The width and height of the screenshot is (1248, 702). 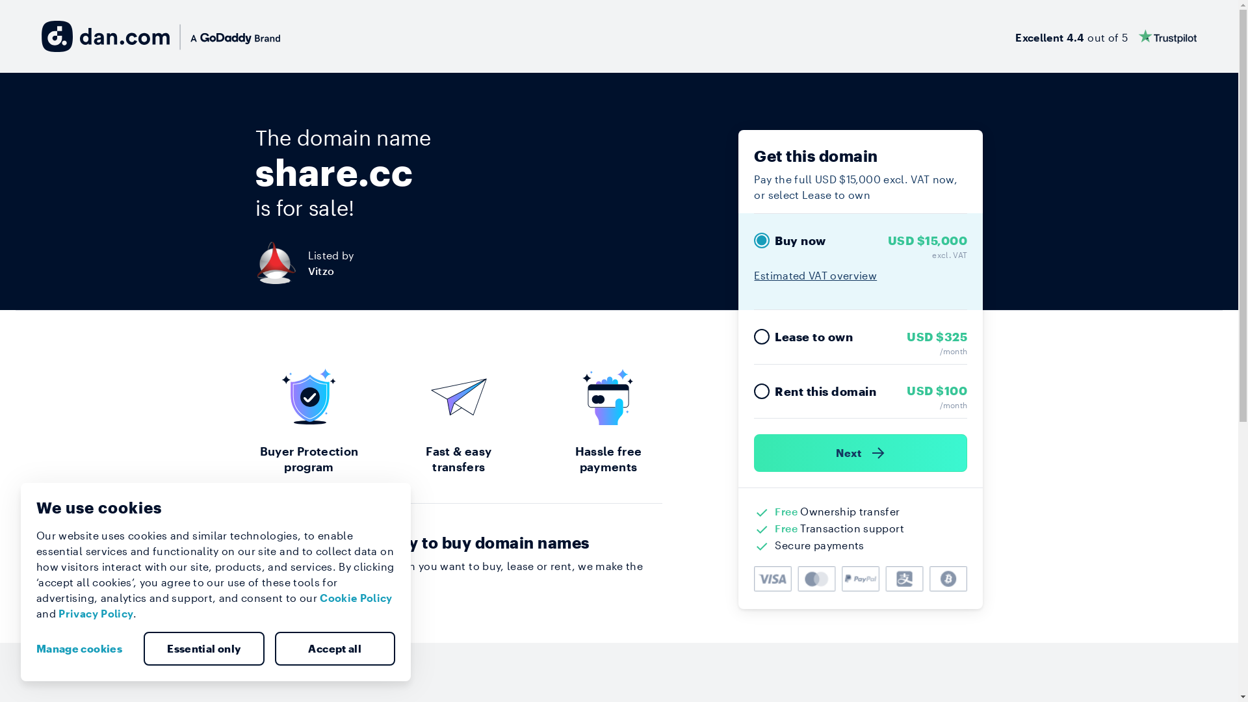 I want to click on Essential only, so click(x=204, y=649).